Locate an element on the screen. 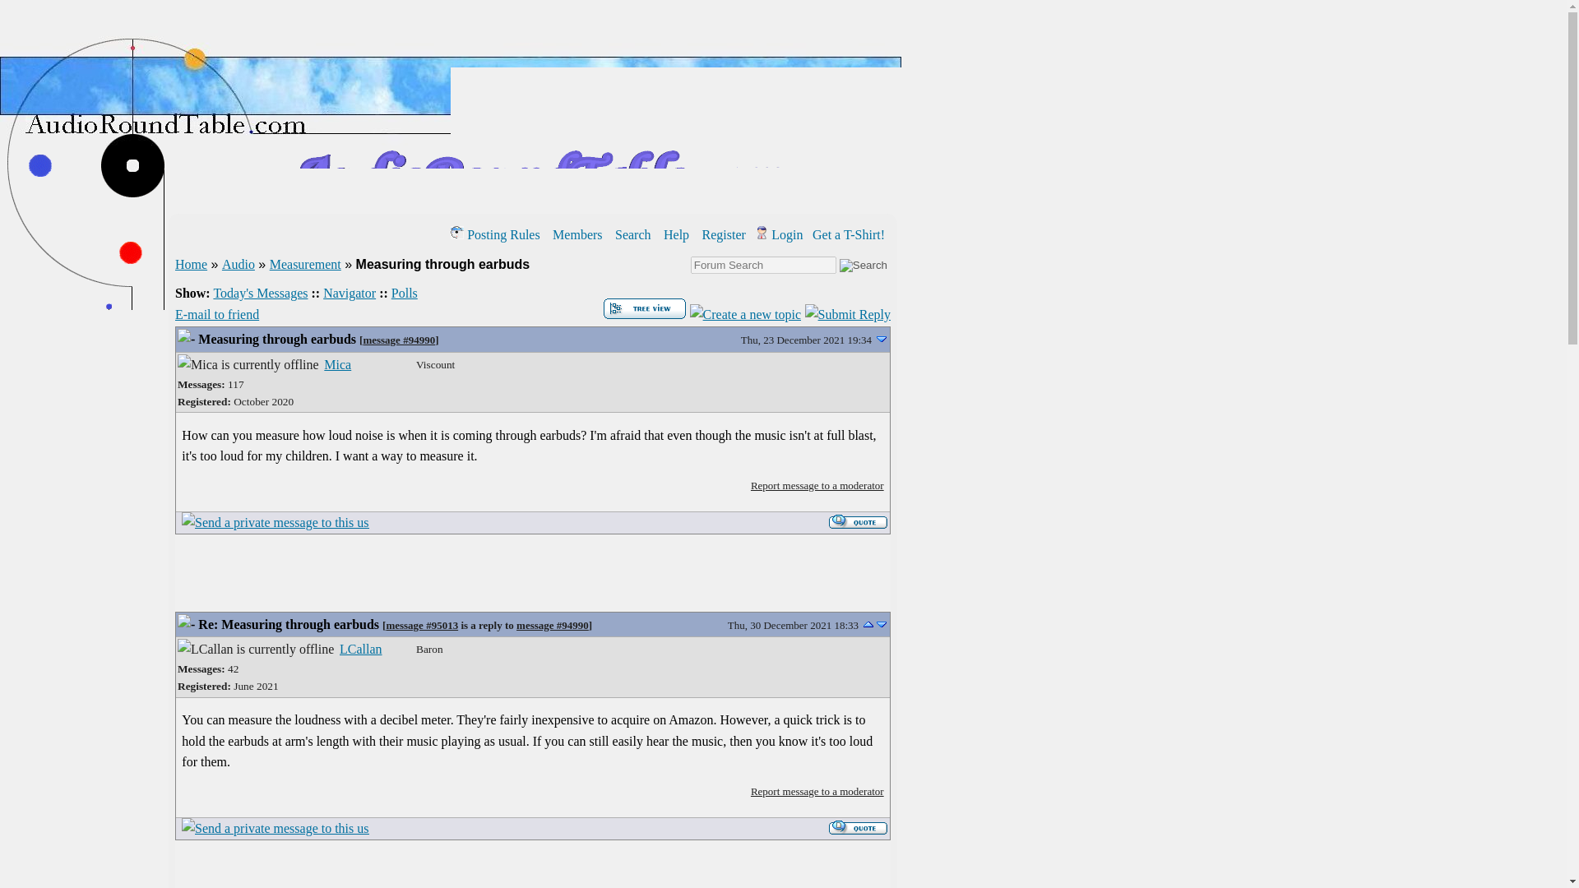  Members is located at coordinates (576, 234).